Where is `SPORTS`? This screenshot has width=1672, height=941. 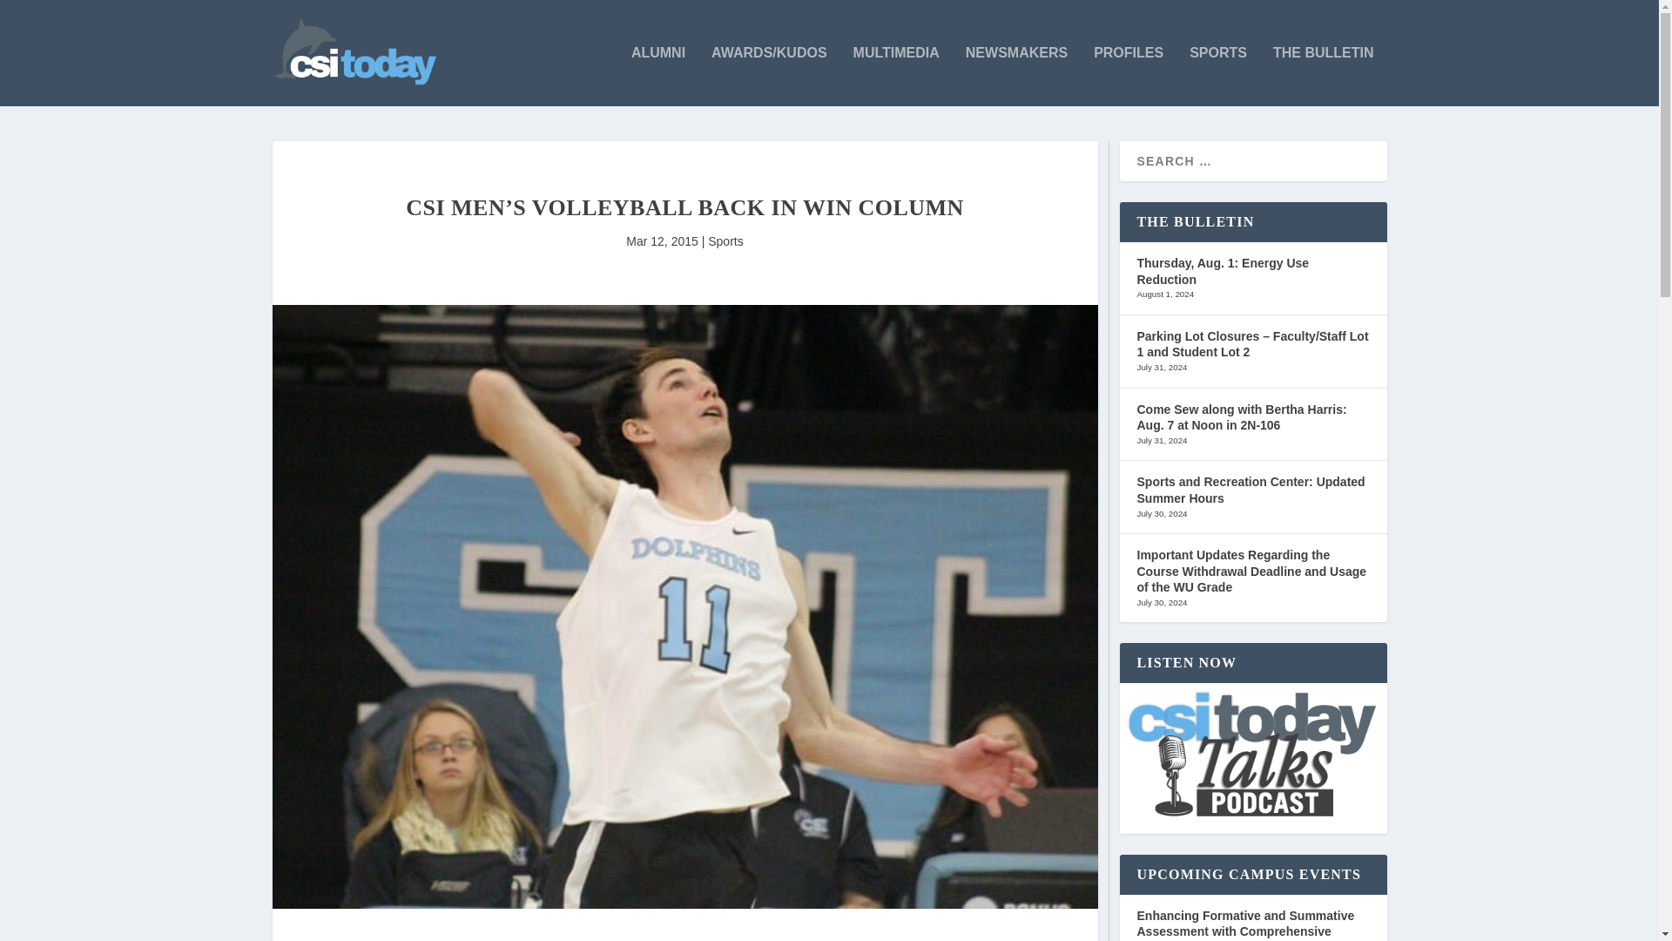 SPORTS is located at coordinates (1217, 76).